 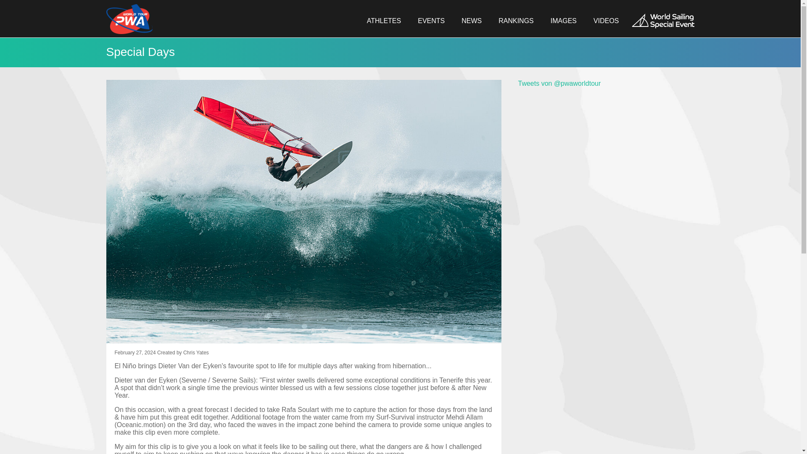 I want to click on RANKINGS, so click(x=516, y=21).